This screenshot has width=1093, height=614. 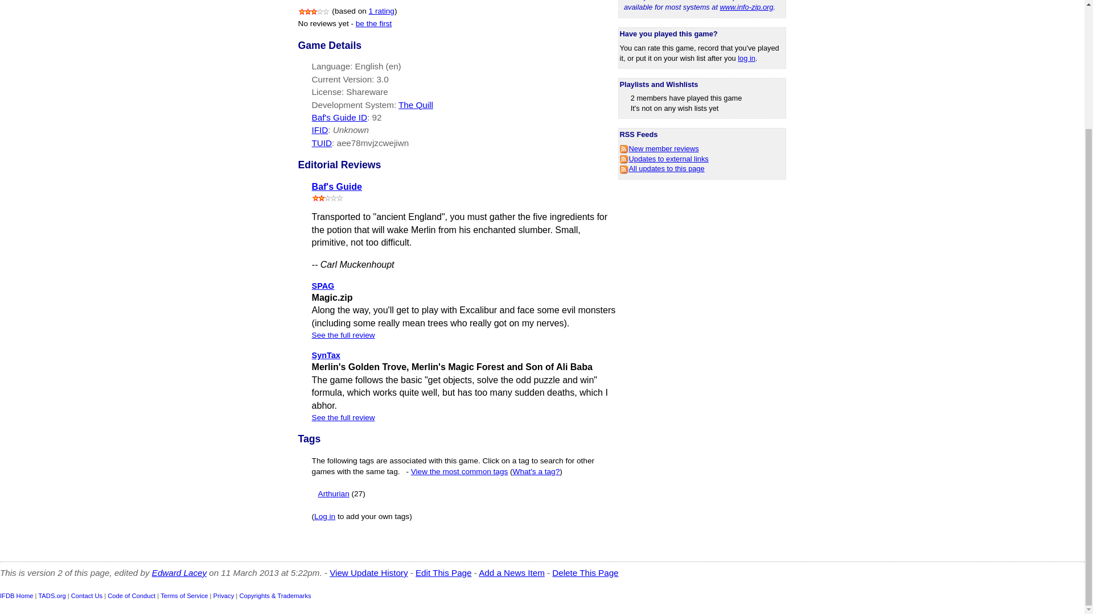 I want to click on SPAG, so click(x=323, y=285).